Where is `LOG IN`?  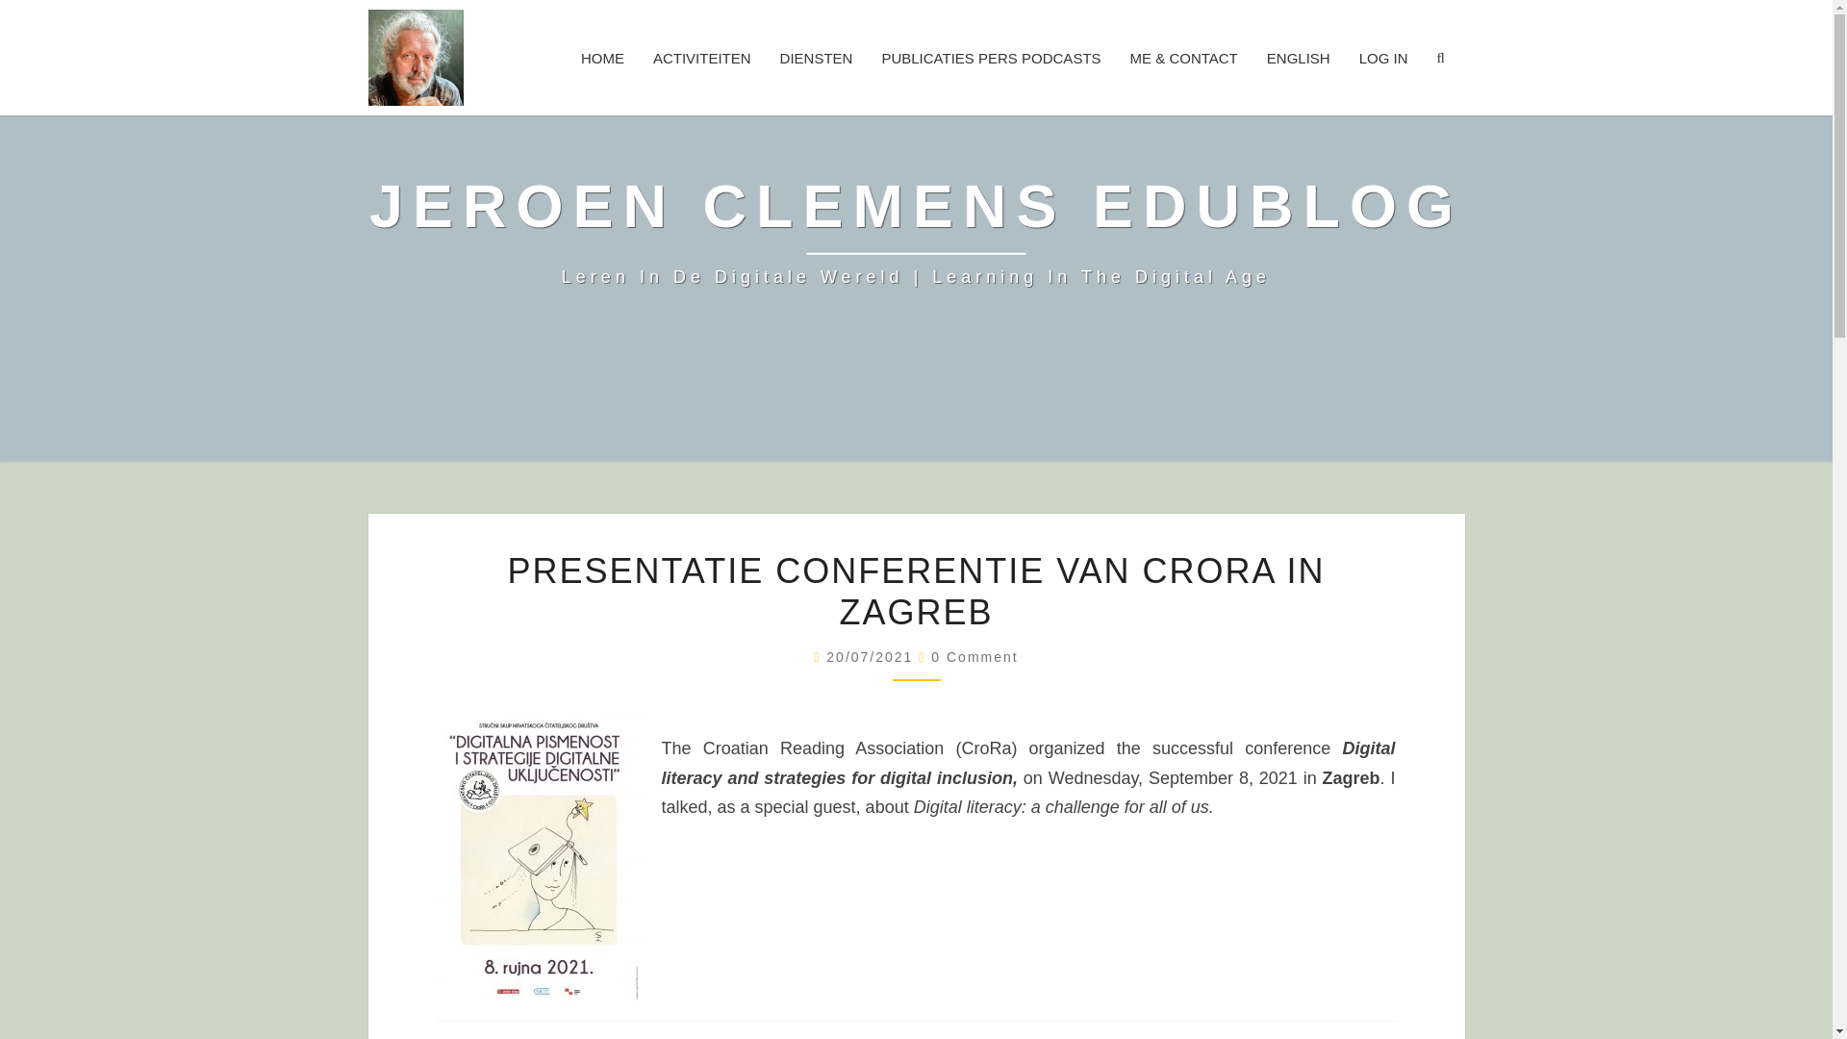
LOG IN is located at coordinates (1383, 57).